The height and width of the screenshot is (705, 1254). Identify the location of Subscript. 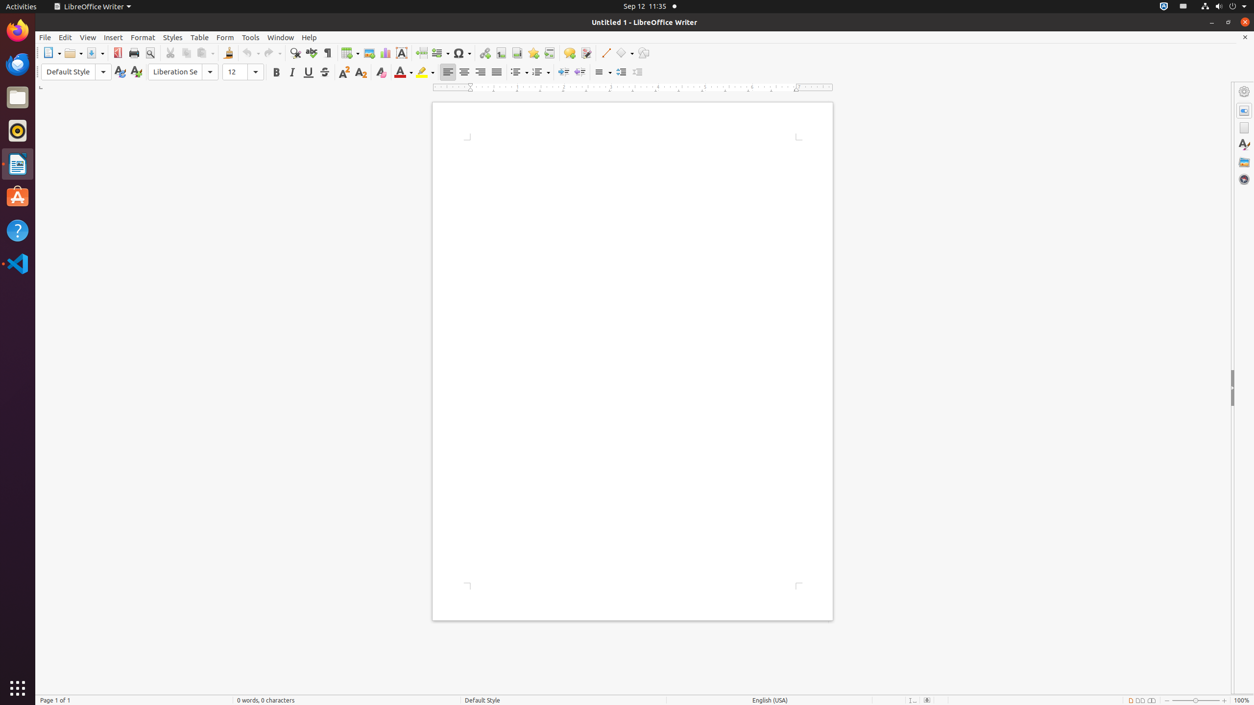
(361, 72).